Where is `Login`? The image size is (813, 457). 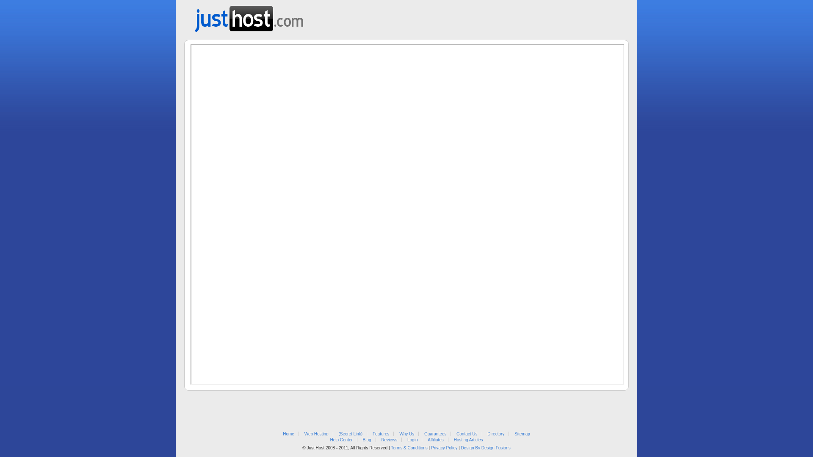
Login is located at coordinates (412, 440).